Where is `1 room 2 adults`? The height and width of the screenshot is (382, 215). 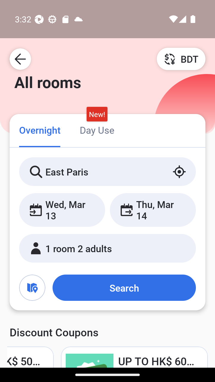
1 room 2 adults is located at coordinates (107, 248).